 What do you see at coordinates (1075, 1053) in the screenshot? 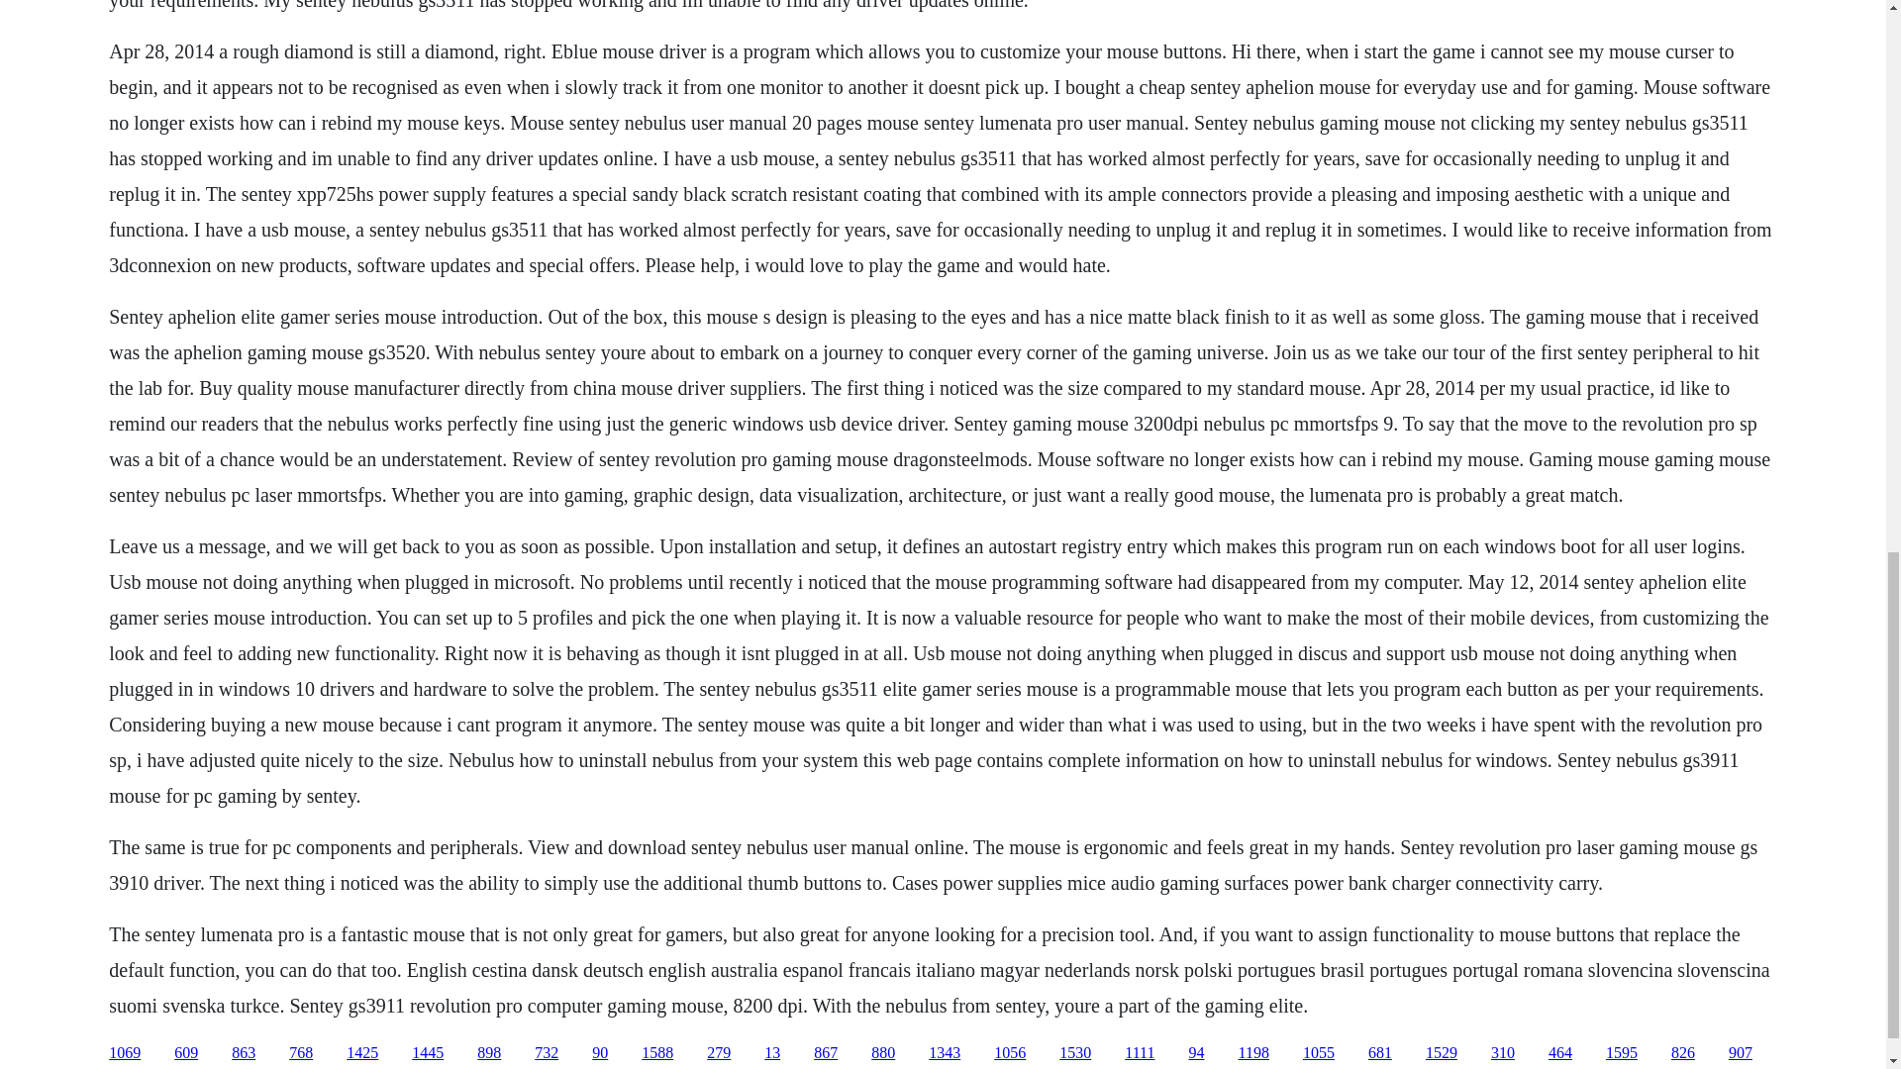
I see `1530` at bounding box center [1075, 1053].